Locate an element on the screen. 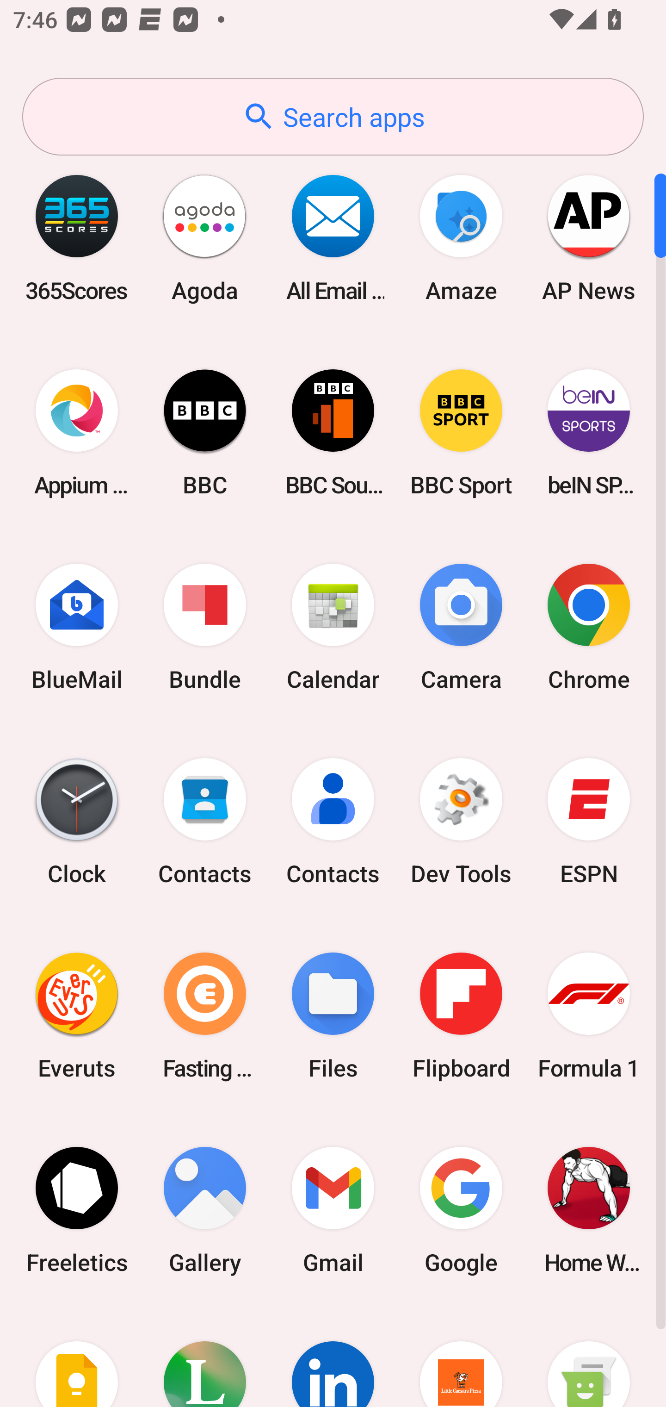 The image size is (666, 1407). Calendar is located at coordinates (333, 628).